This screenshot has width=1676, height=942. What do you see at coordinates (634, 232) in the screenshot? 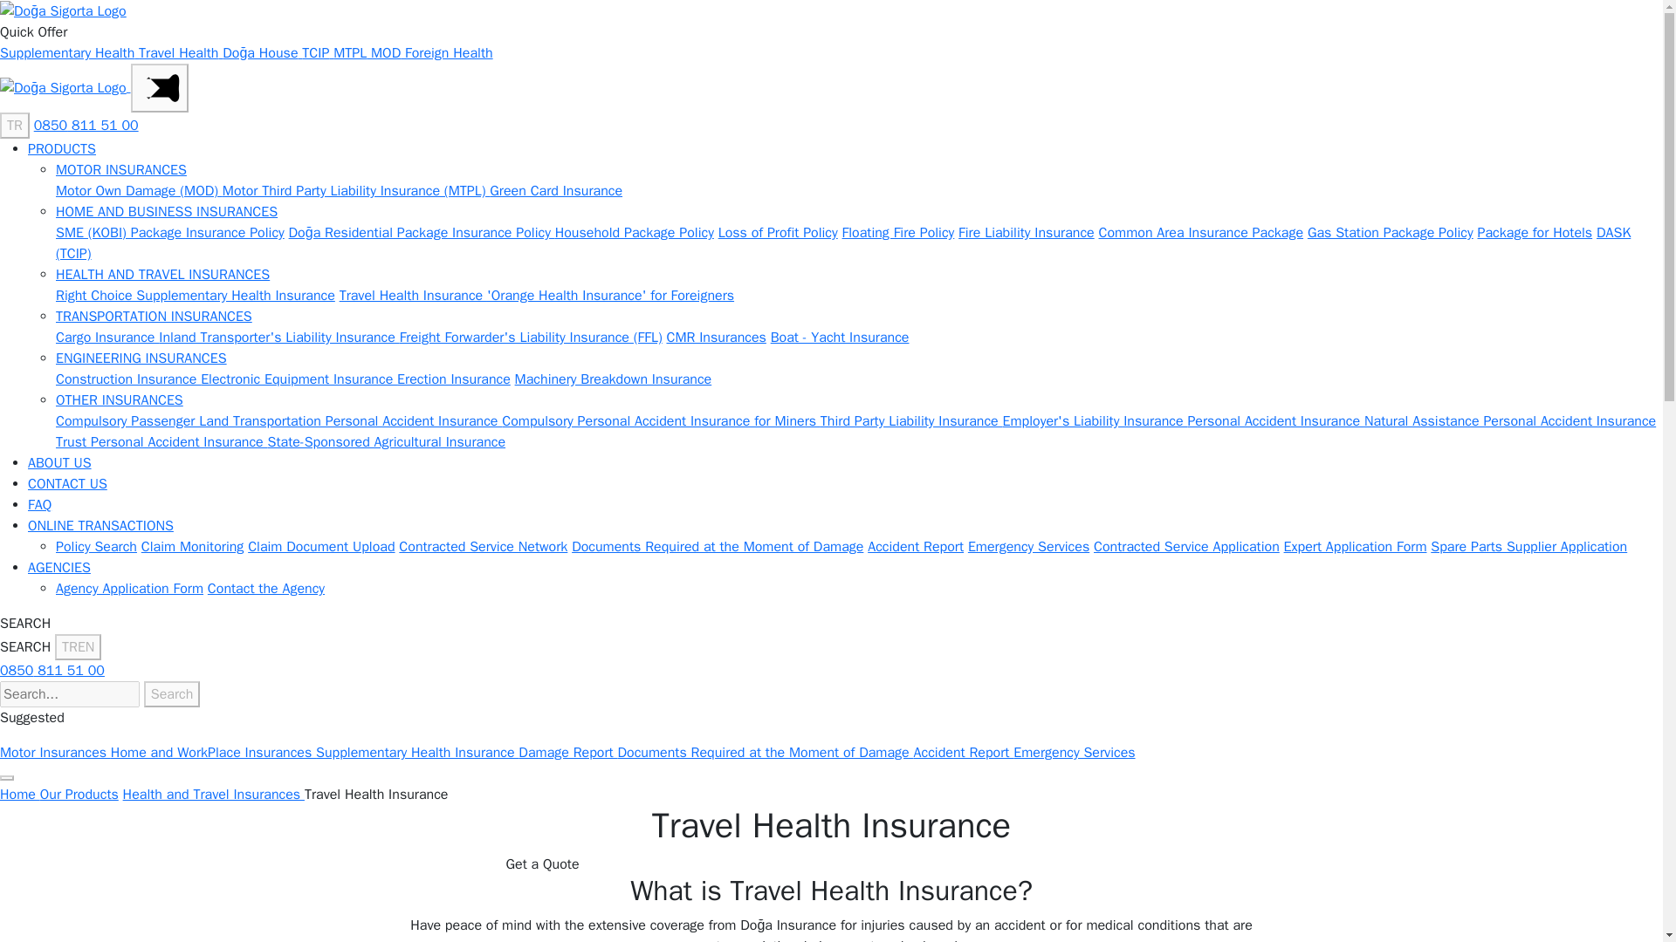
I see `Household Package Policy` at bounding box center [634, 232].